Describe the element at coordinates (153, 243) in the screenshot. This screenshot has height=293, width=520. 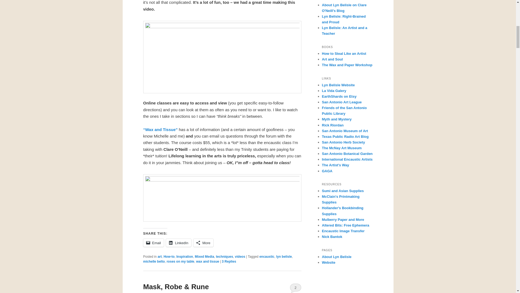
I see `Email` at that location.